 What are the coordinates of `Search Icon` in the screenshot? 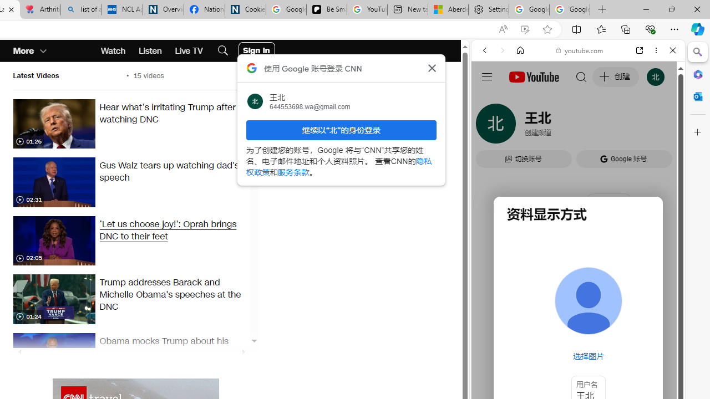 It's located at (222, 51).